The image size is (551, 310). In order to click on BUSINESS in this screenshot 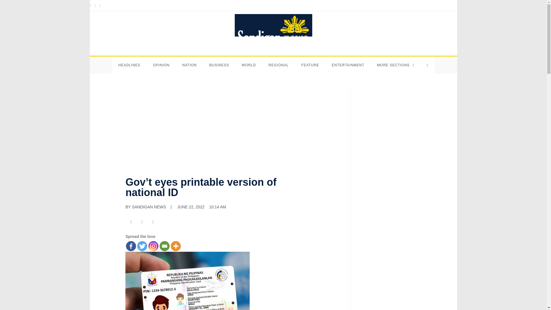, I will do `click(219, 65)`.